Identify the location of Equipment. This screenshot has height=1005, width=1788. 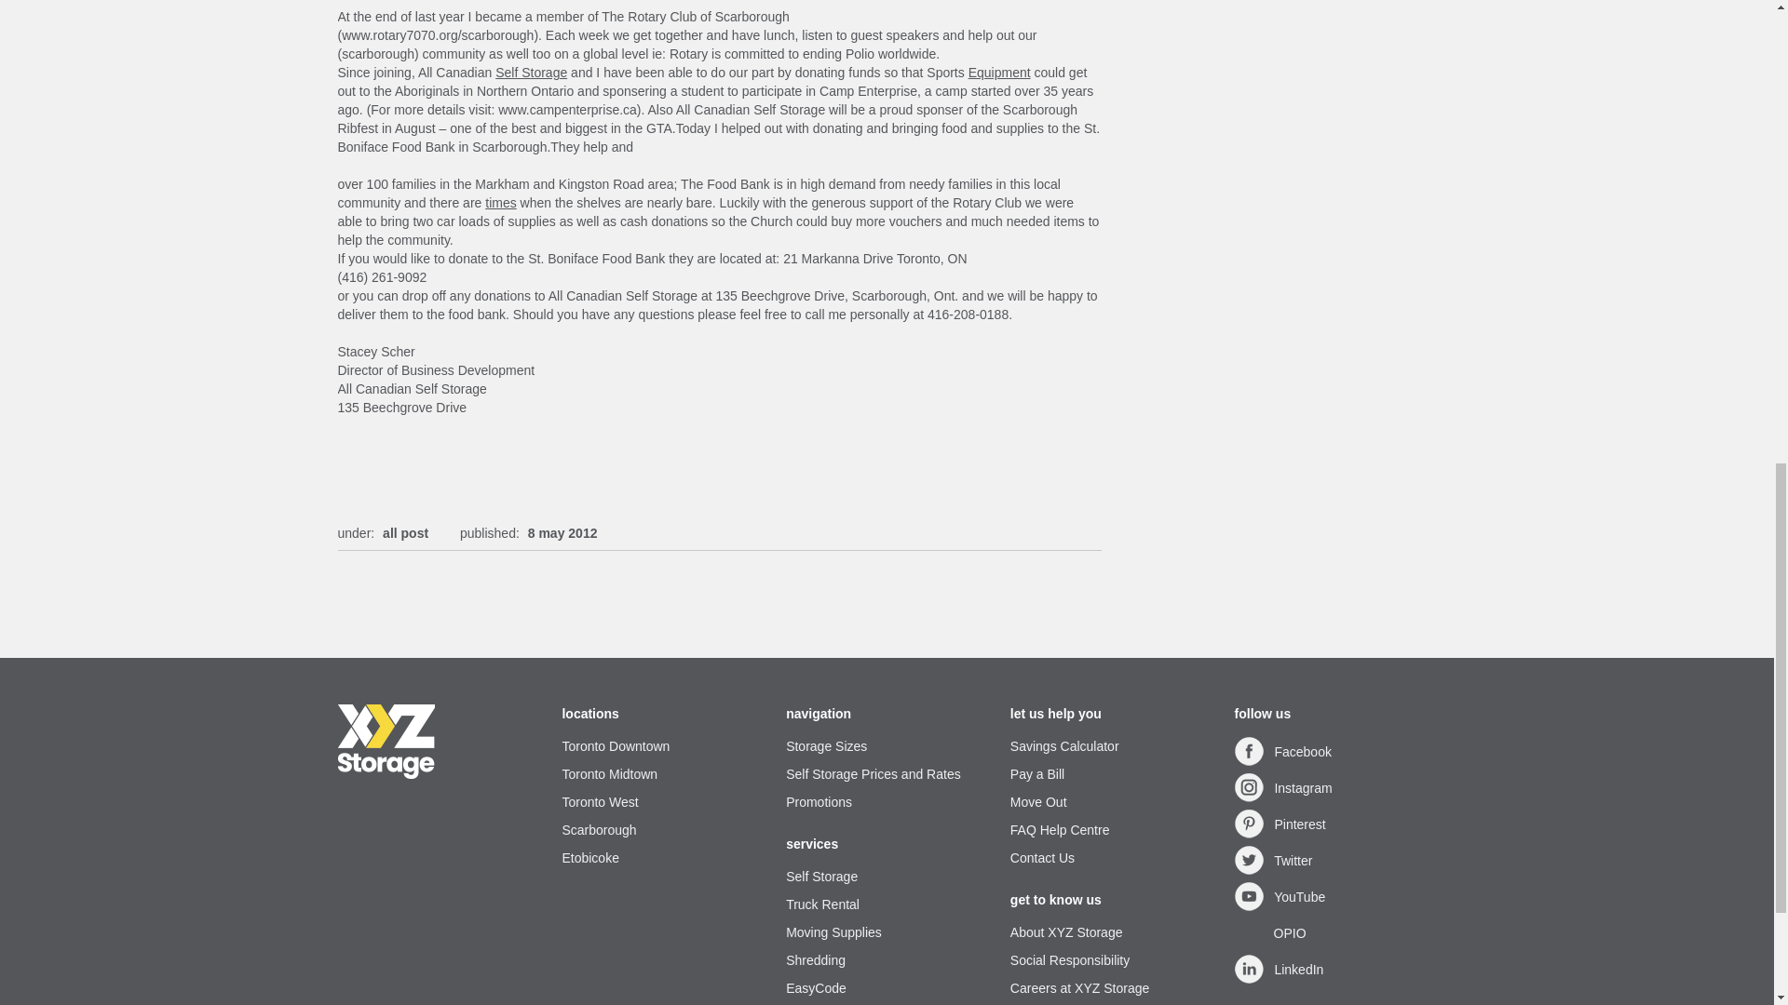
(1000, 73).